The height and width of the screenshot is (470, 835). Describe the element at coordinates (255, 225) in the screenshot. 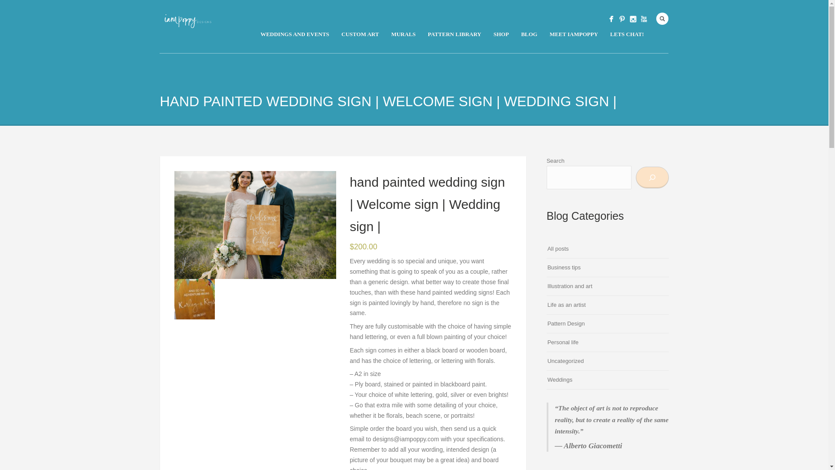

I see `Wedding Photography` at that location.